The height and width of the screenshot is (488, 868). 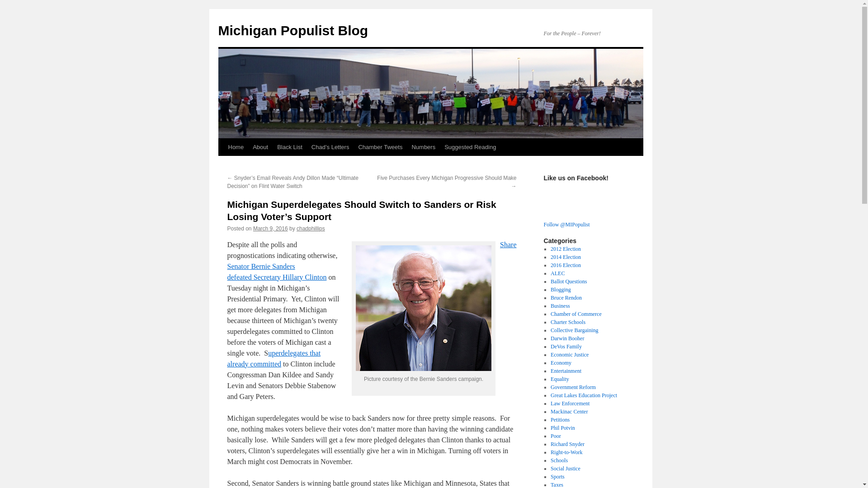 What do you see at coordinates (260, 267) in the screenshot?
I see `Senator Bernie Sanders` at bounding box center [260, 267].